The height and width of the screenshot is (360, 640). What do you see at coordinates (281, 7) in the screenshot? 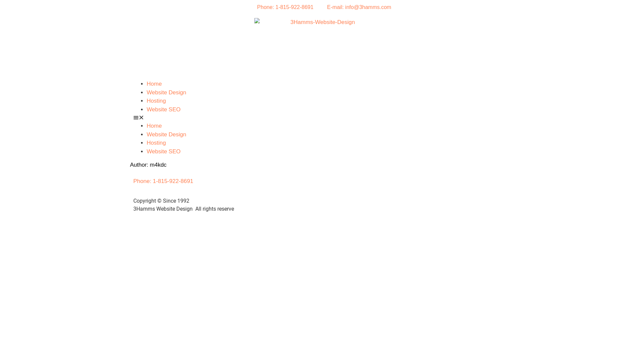
I see `Phone: 1-815-922-8691` at bounding box center [281, 7].